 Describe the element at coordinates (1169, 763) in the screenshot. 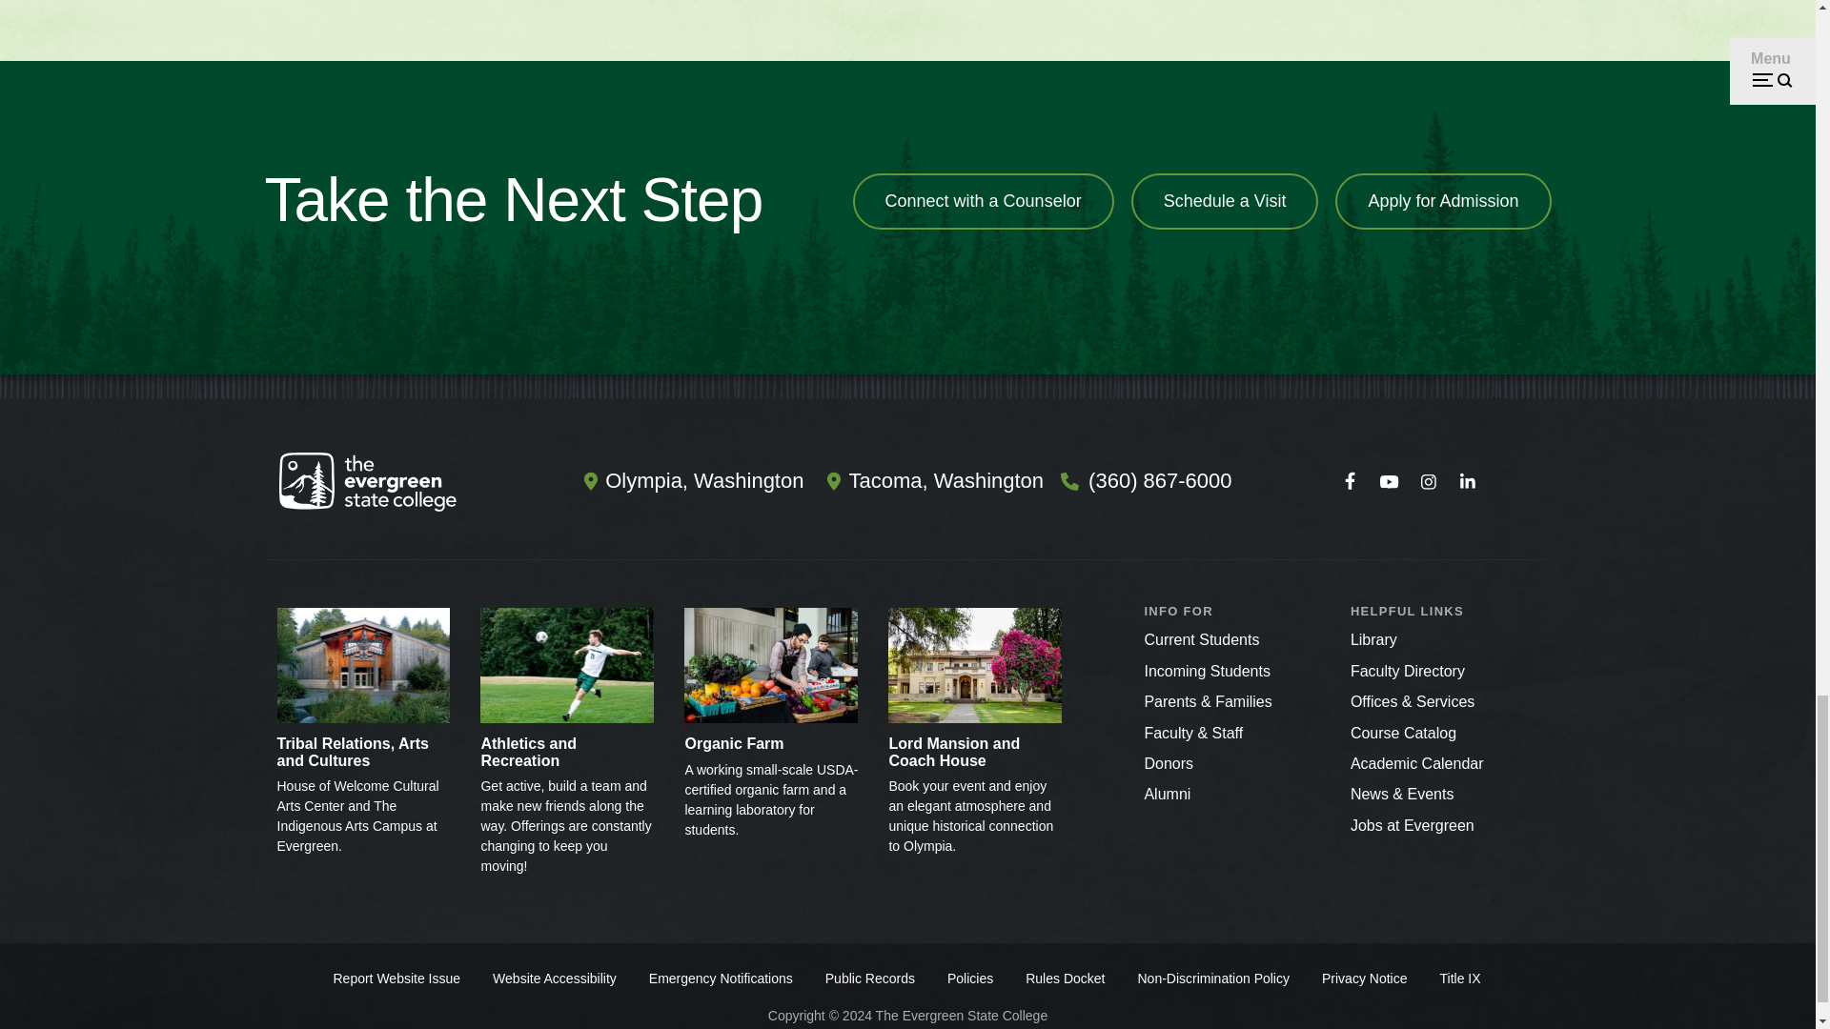

I see `Make a Gift` at that location.